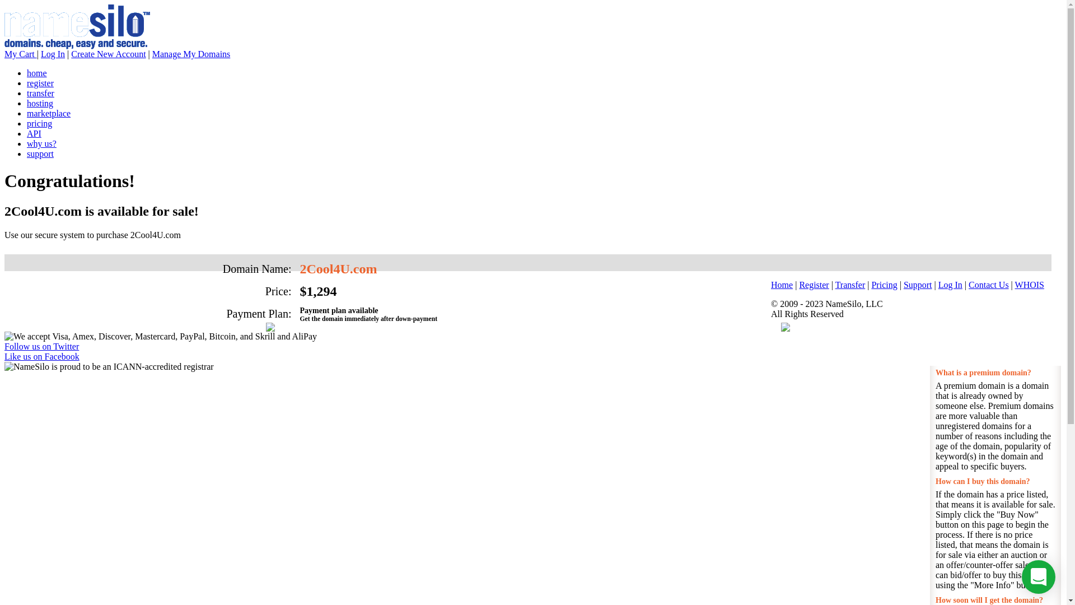  What do you see at coordinates (850, 285) in the screenshot?
I see `Transfer` at bounding box center [850, 285].